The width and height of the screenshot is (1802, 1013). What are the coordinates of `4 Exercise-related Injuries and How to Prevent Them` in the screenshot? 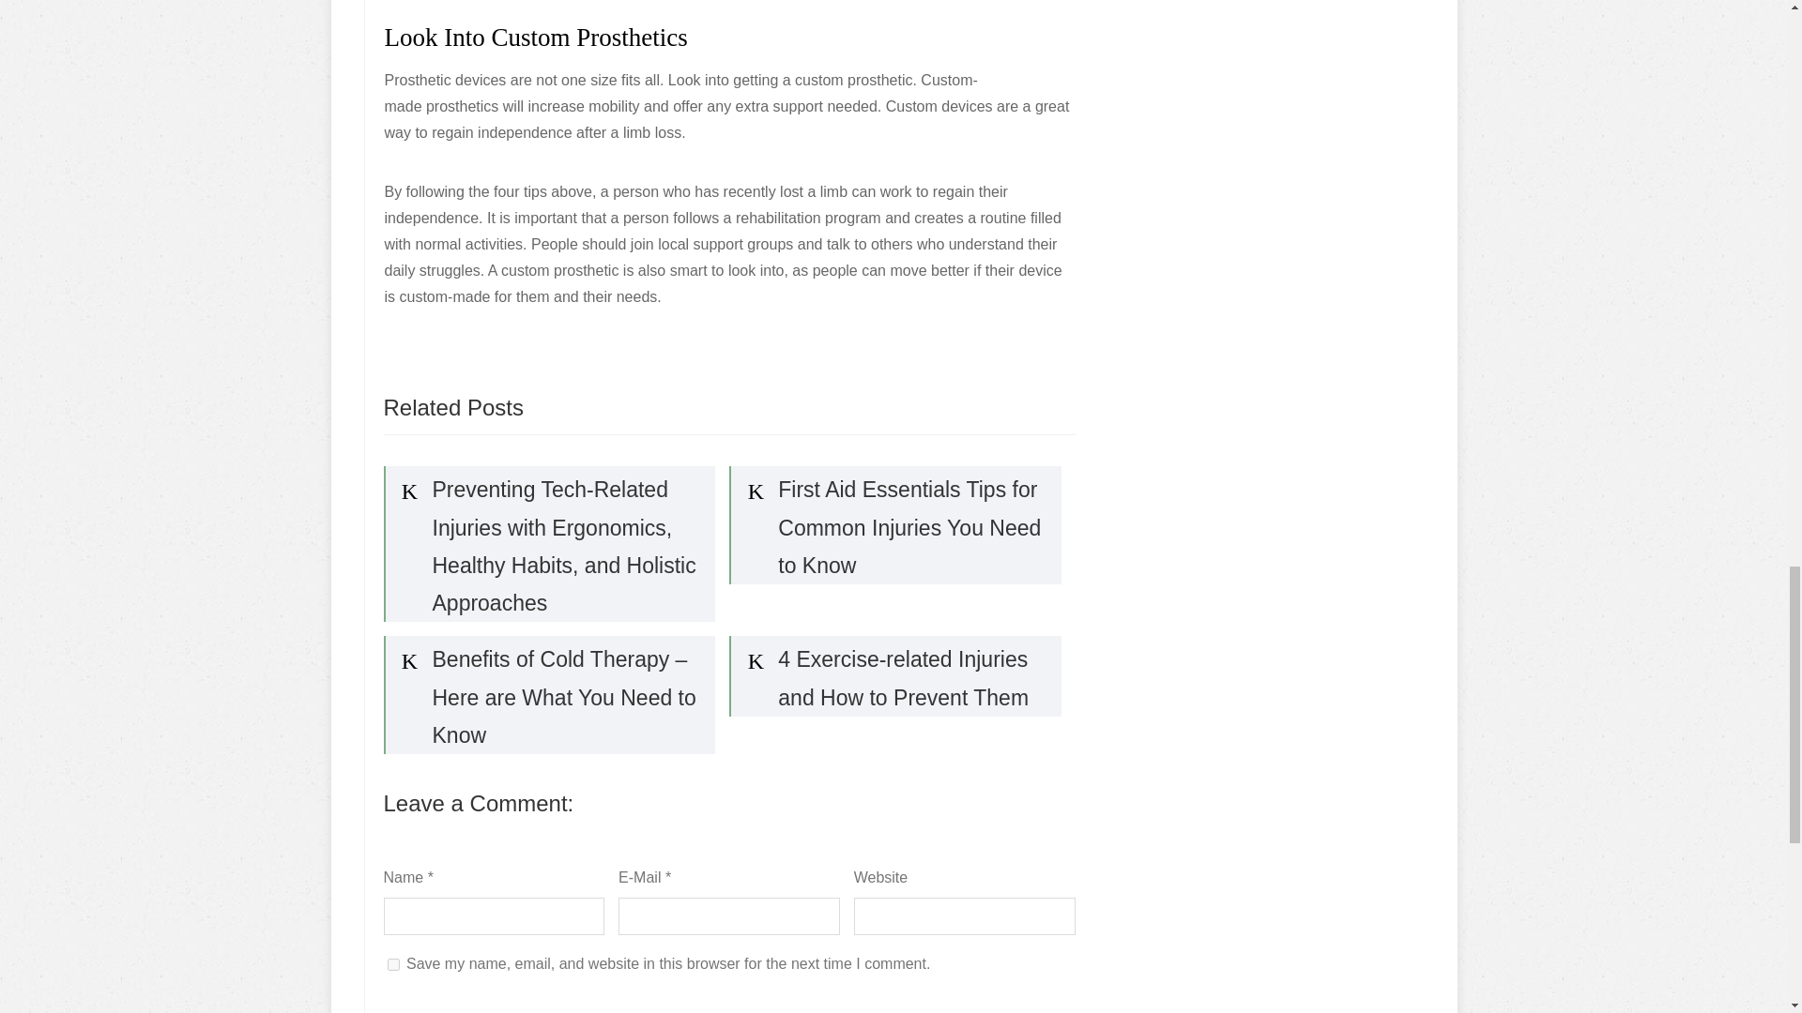 It's located at (895, 675).